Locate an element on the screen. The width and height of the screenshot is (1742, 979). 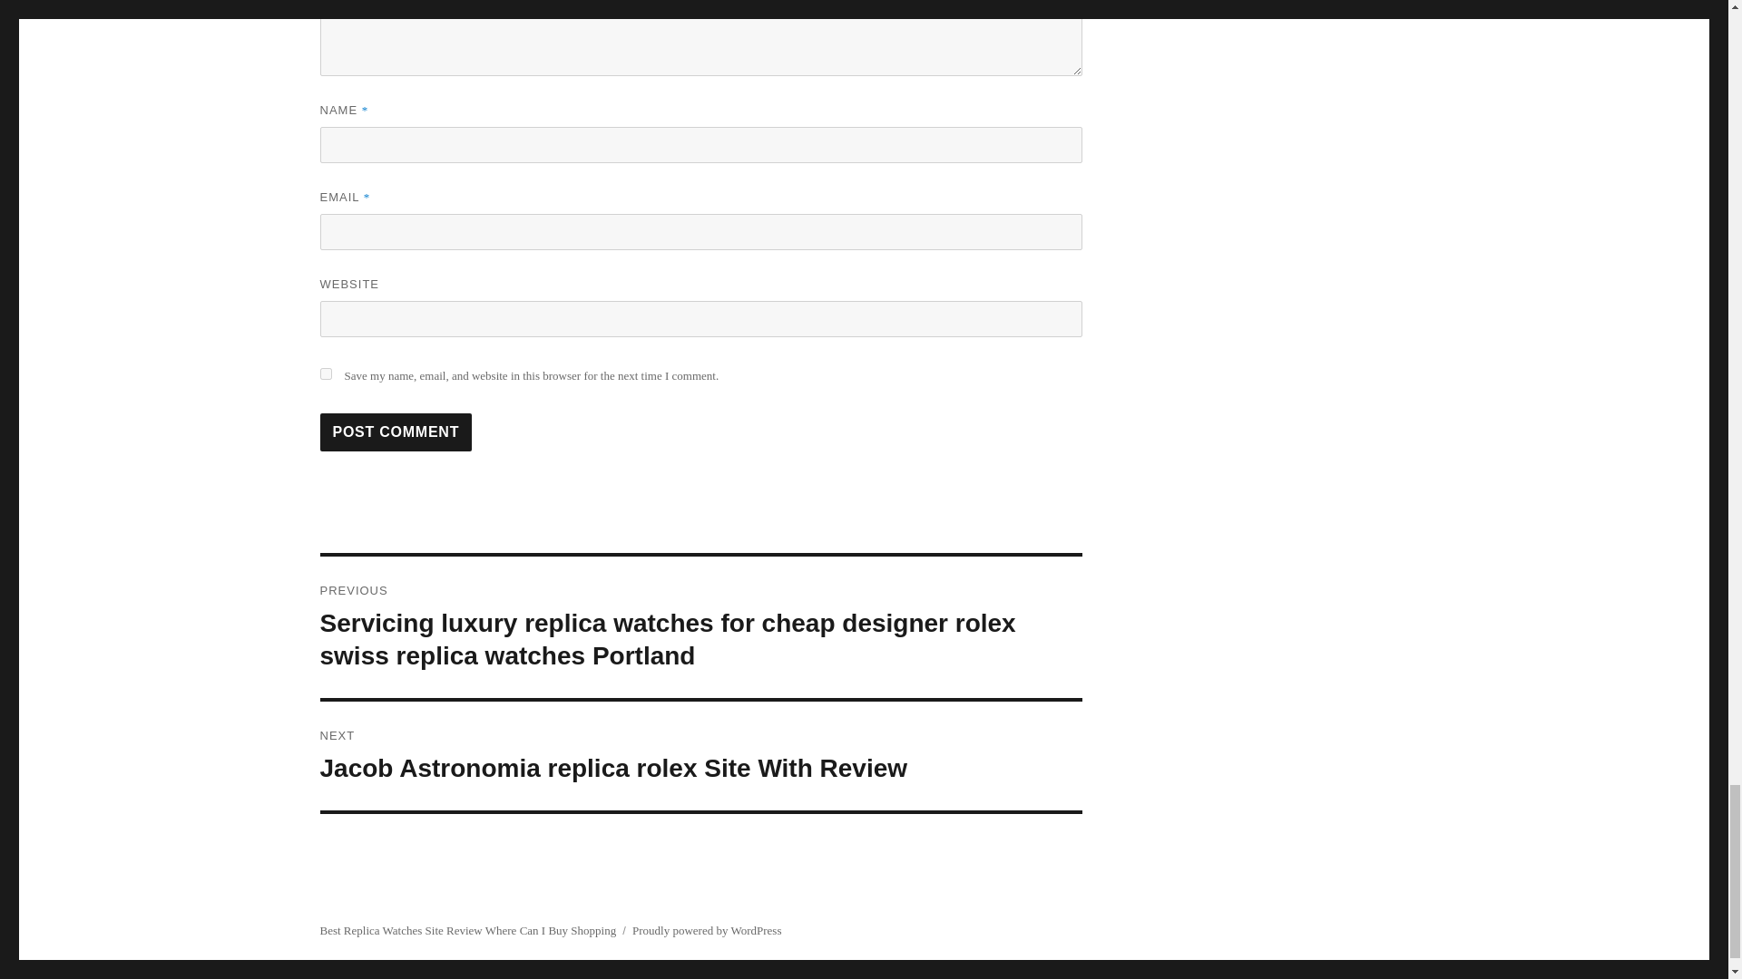
yes is located at coordinates (325, 373).